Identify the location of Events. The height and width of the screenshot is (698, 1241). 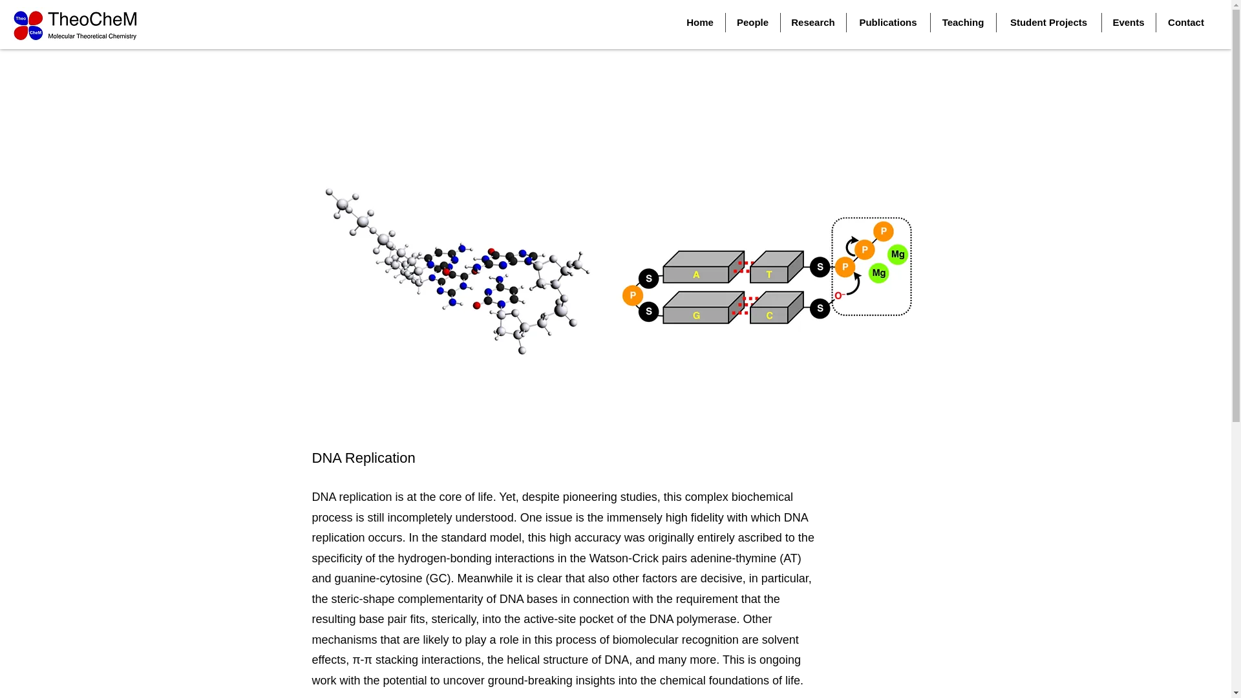
(1129, 22).